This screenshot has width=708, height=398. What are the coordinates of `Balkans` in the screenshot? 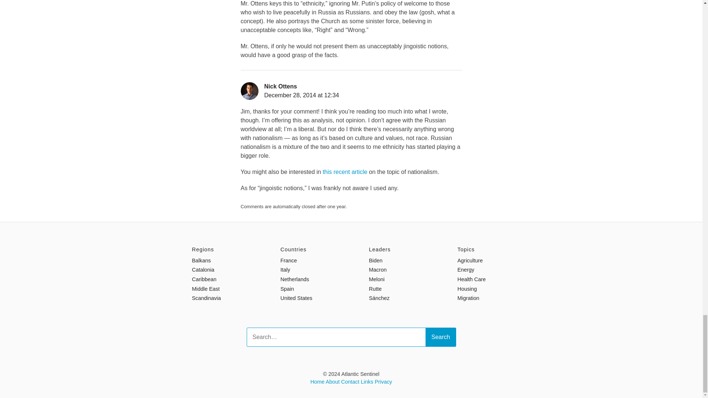 It's located at (201, 260).